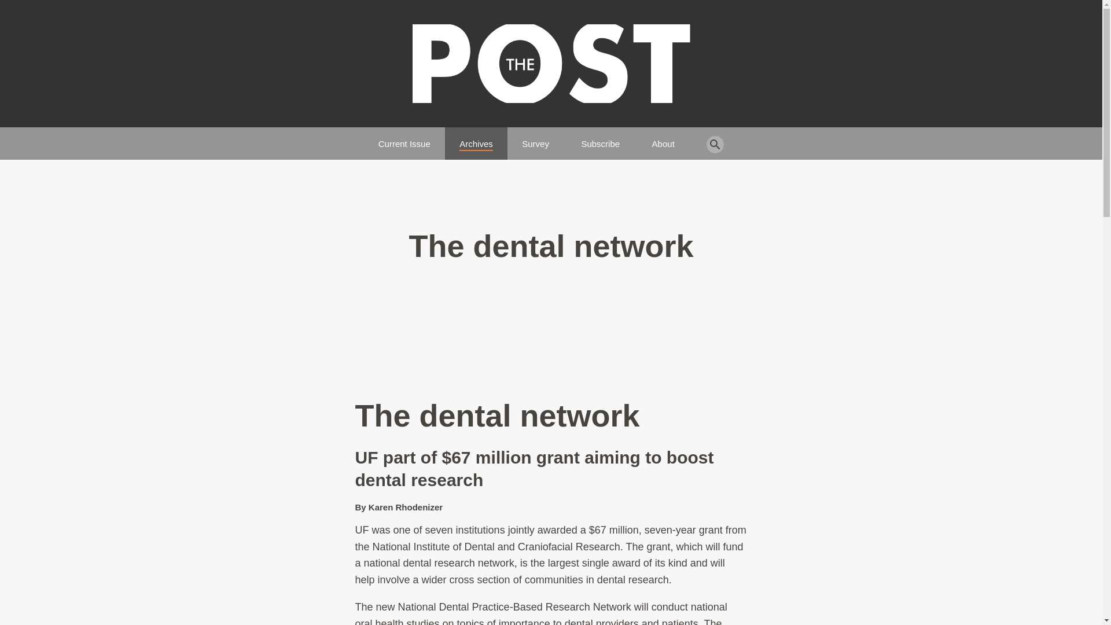  What do you see at coordinates (476, 139) in the screenshot?
I see `Archives` at bounding box center [476, 139].